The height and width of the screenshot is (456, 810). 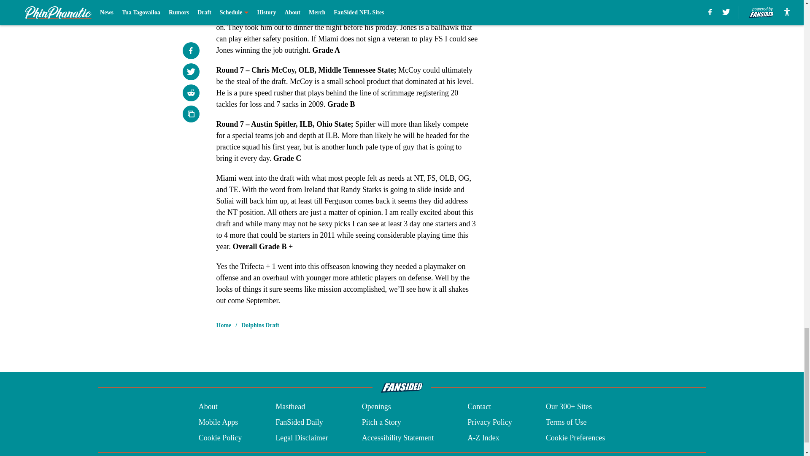 What do you see at coordinates (290, 407) in the screenshot?
I see `Masthead` at bounding box center [290, 407].